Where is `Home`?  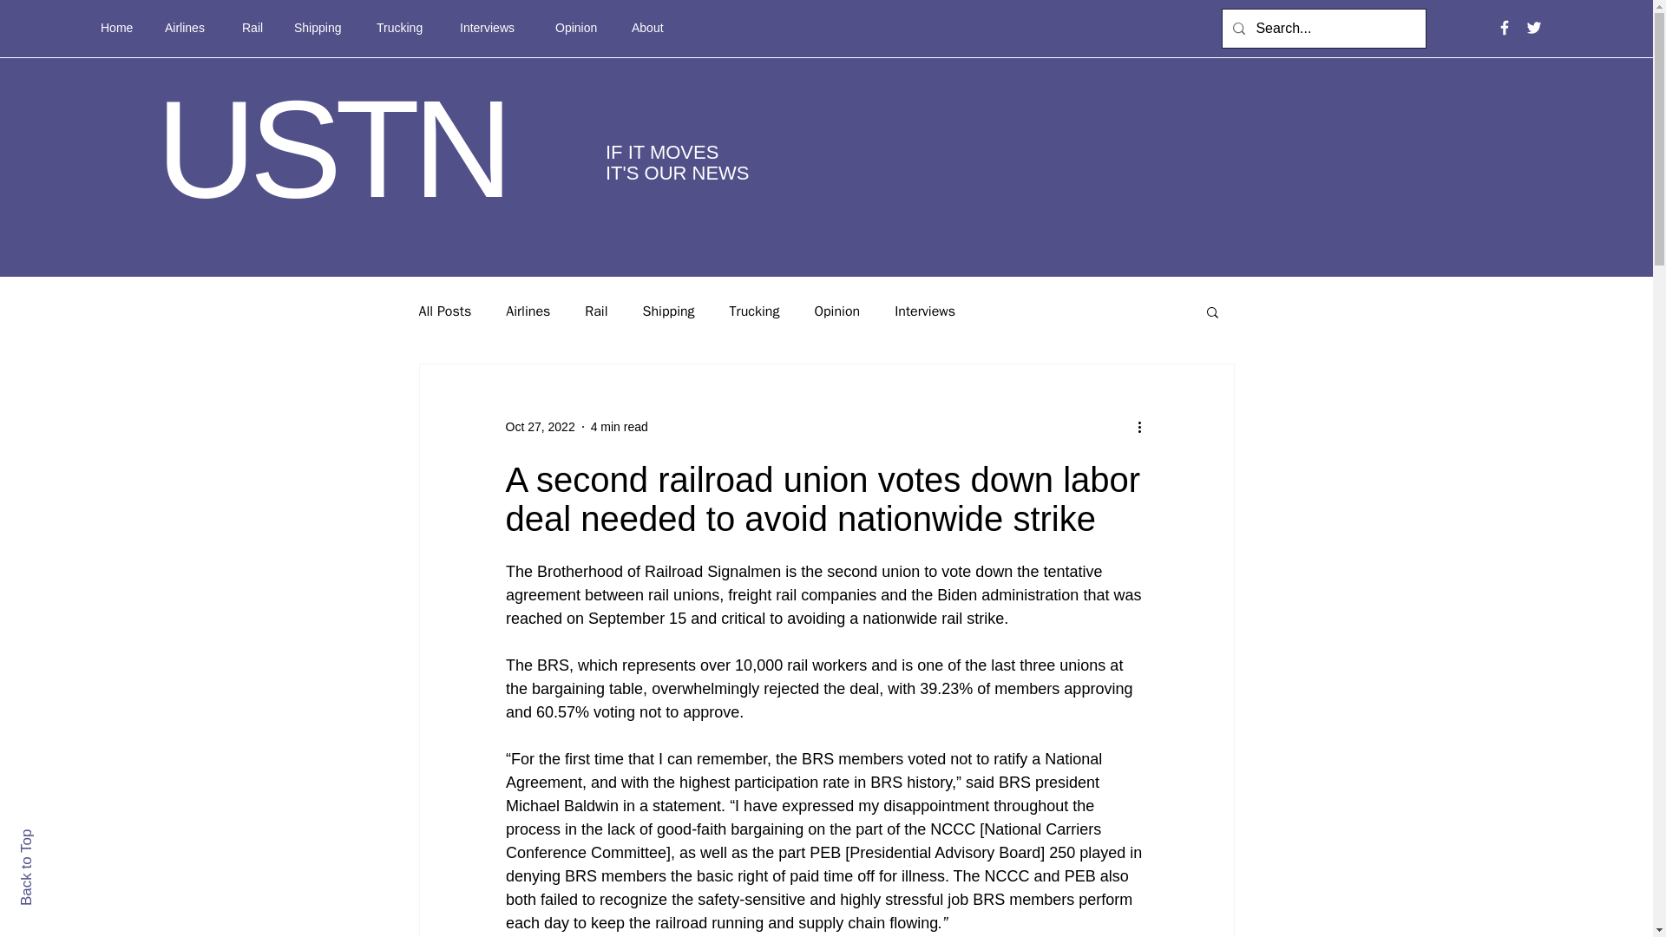
Home is located at coordinates (120, 28).